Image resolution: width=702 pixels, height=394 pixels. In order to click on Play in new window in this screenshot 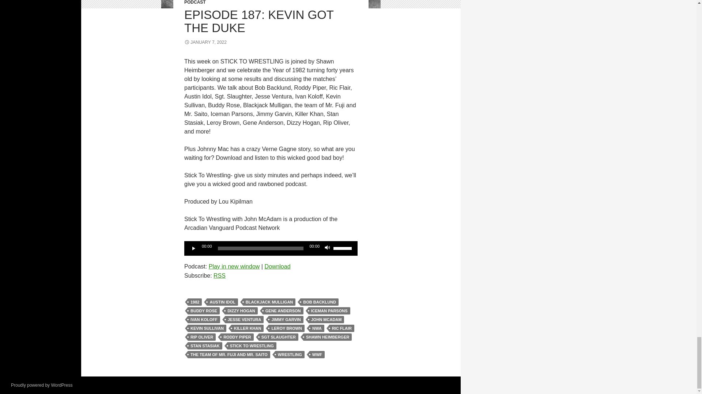, I will do `click(234, 266)`.